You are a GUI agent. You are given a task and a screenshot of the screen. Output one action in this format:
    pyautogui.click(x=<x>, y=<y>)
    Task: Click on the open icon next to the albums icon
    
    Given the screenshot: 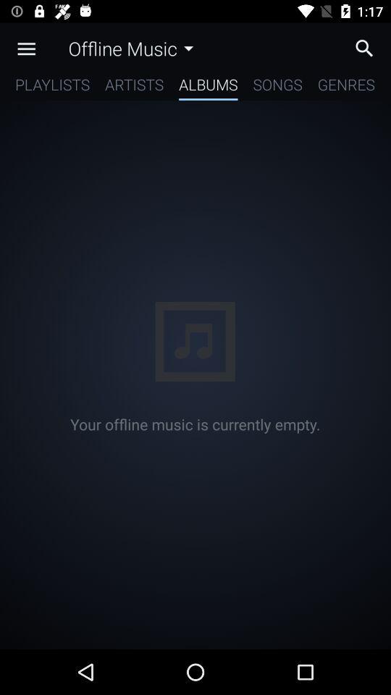 What is the action you would take?
    pyautogui.click(x=135, y=87)
    